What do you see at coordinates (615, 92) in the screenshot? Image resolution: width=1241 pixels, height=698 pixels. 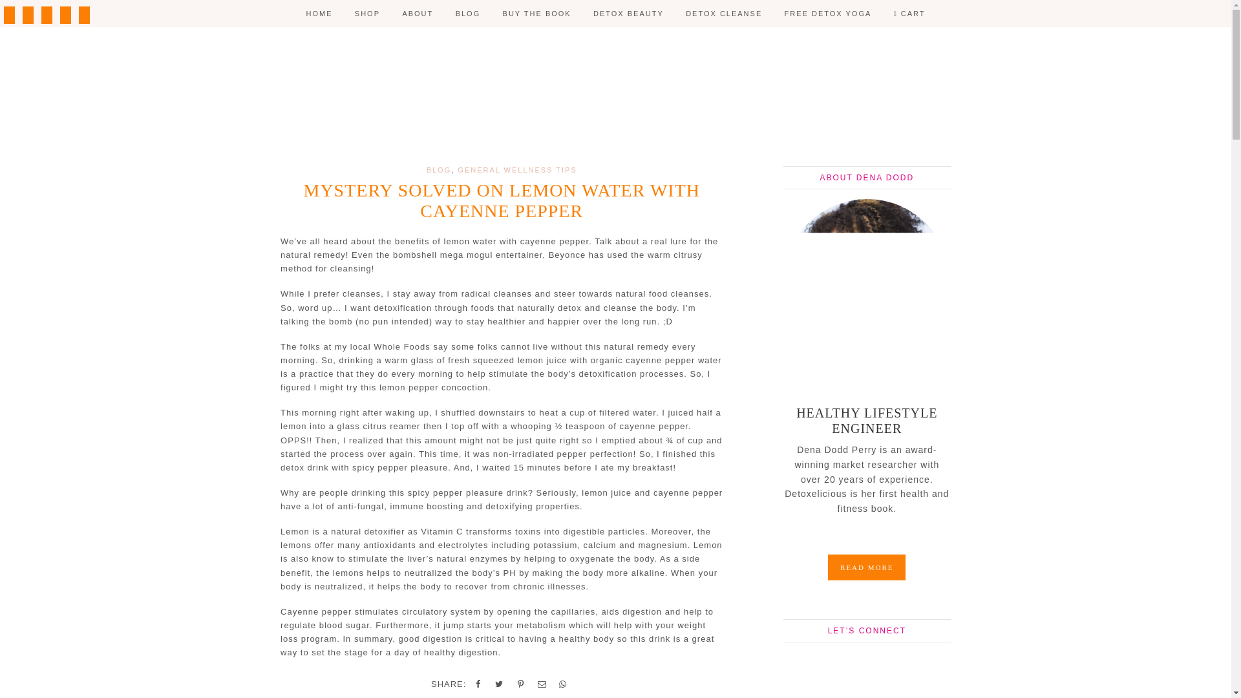 I see `Dena Dodd` at bounding box center [615, 92].